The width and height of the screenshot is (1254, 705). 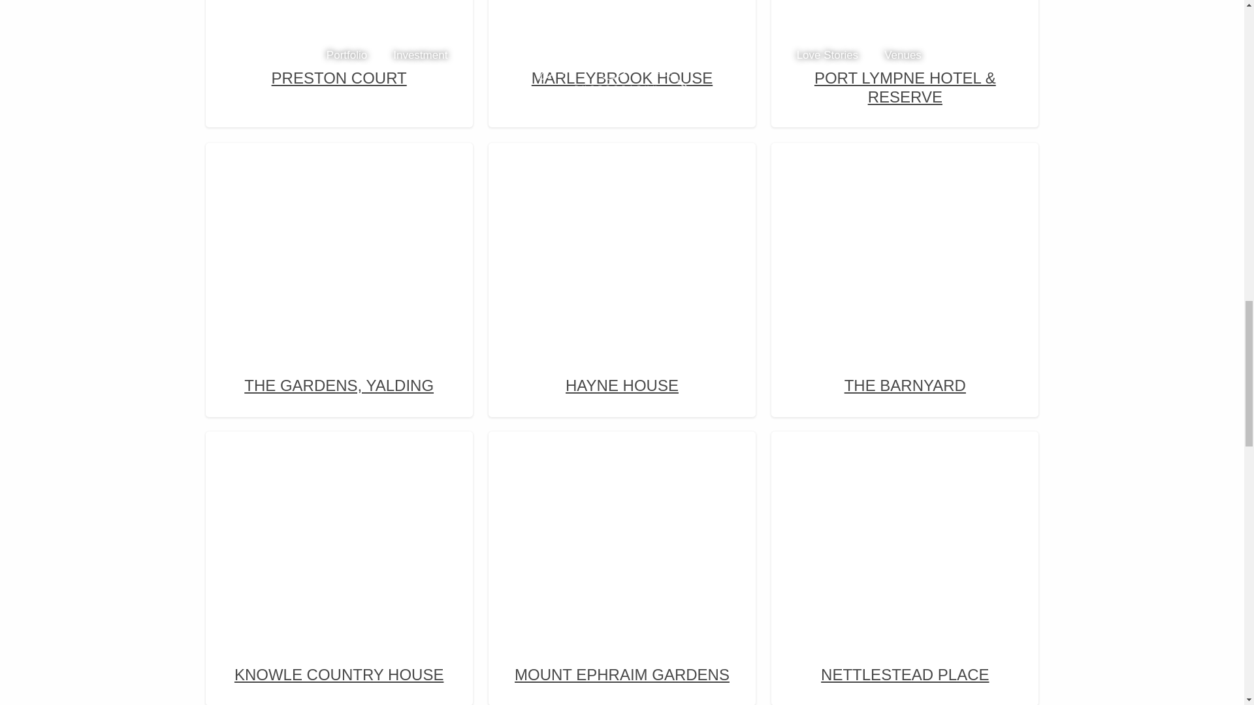 What do you see at coordinates (905, 566) in the screenshot?
I see `NETTLESTEAD PLACE` at bounding box center [905, 566].